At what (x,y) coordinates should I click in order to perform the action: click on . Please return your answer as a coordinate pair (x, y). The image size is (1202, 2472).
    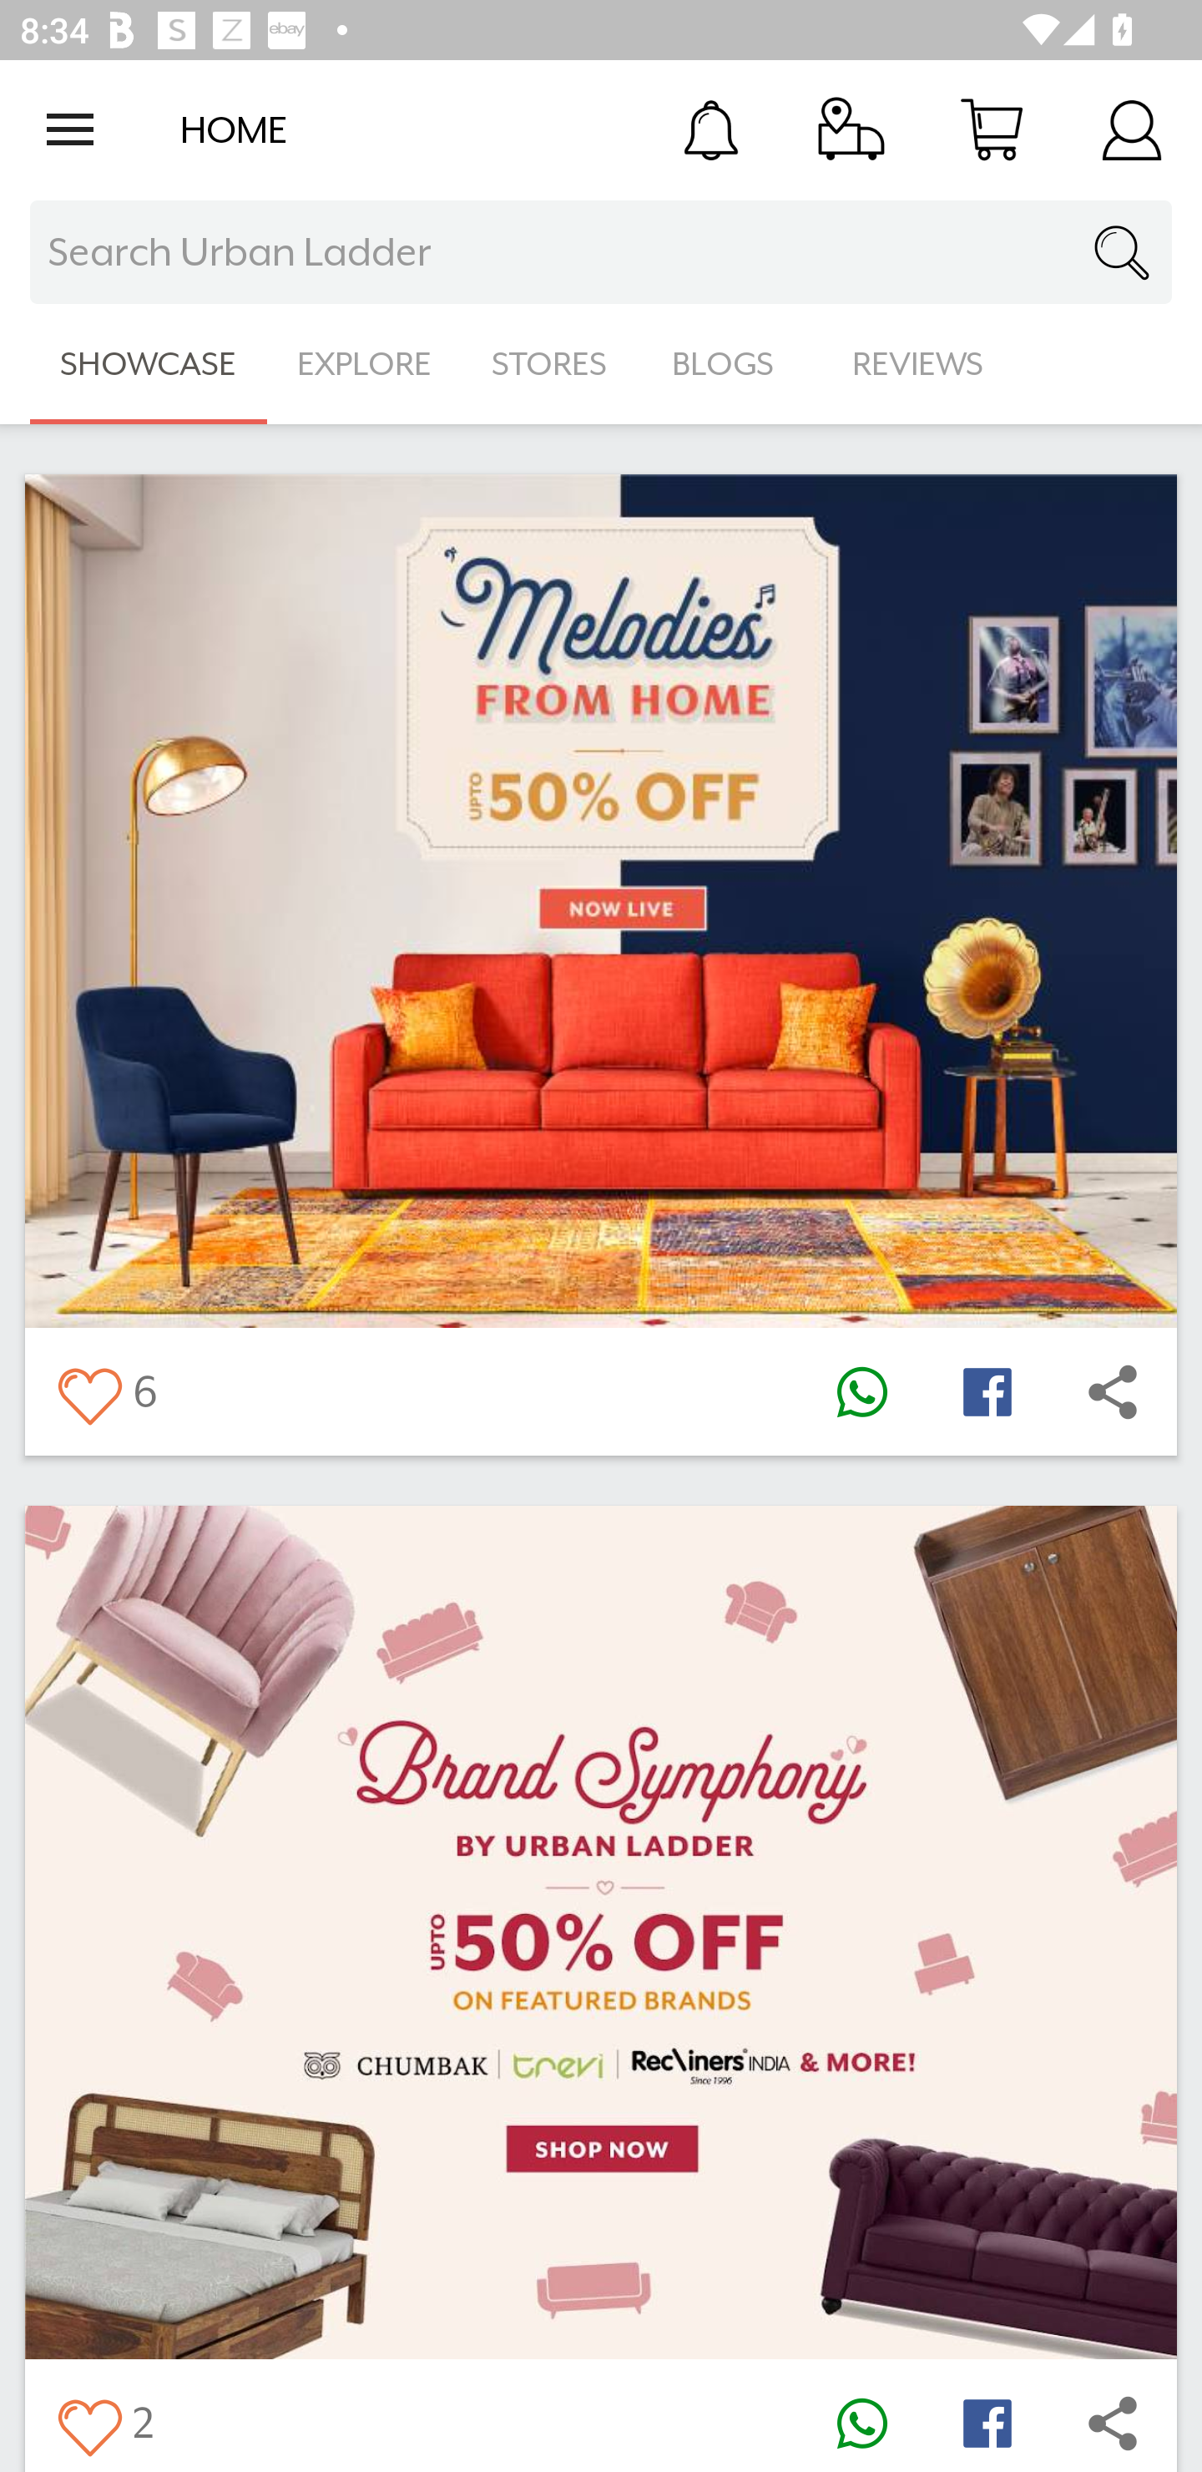
    Looking at the image, I should click on (1113, 1391).